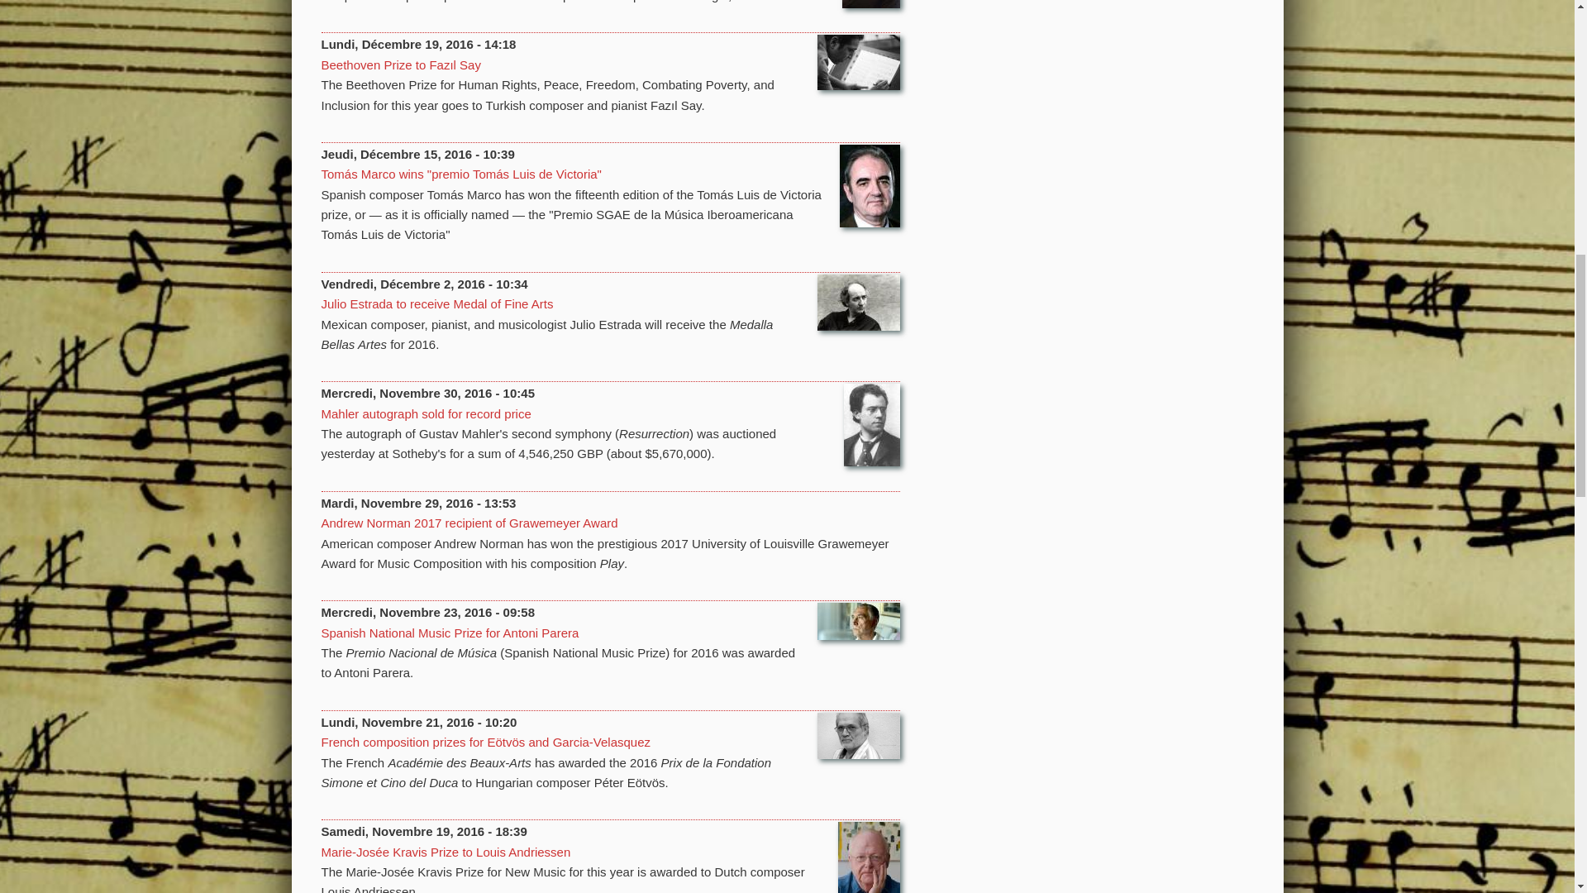  Describe the element at coordinates (468, 523) in the screenshot. I see `Andrew Norman 2017 recipient of Grawemeyer Award` at that location.